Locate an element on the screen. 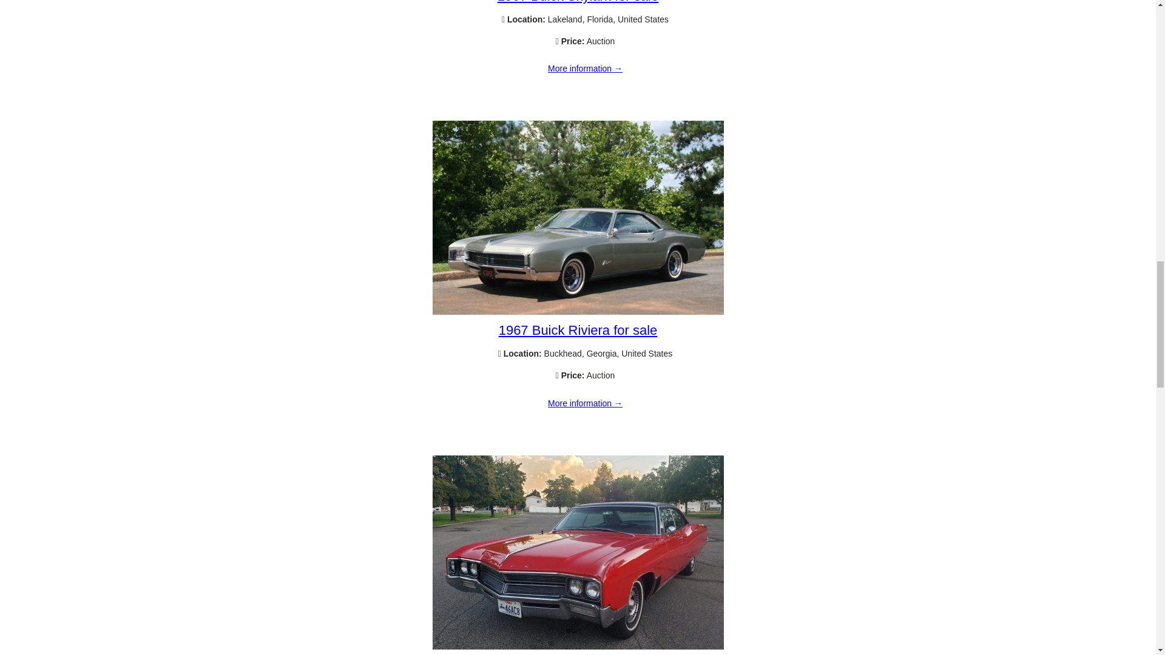  1967 Buick Riviera for sale is located at coordinates (578, 312).